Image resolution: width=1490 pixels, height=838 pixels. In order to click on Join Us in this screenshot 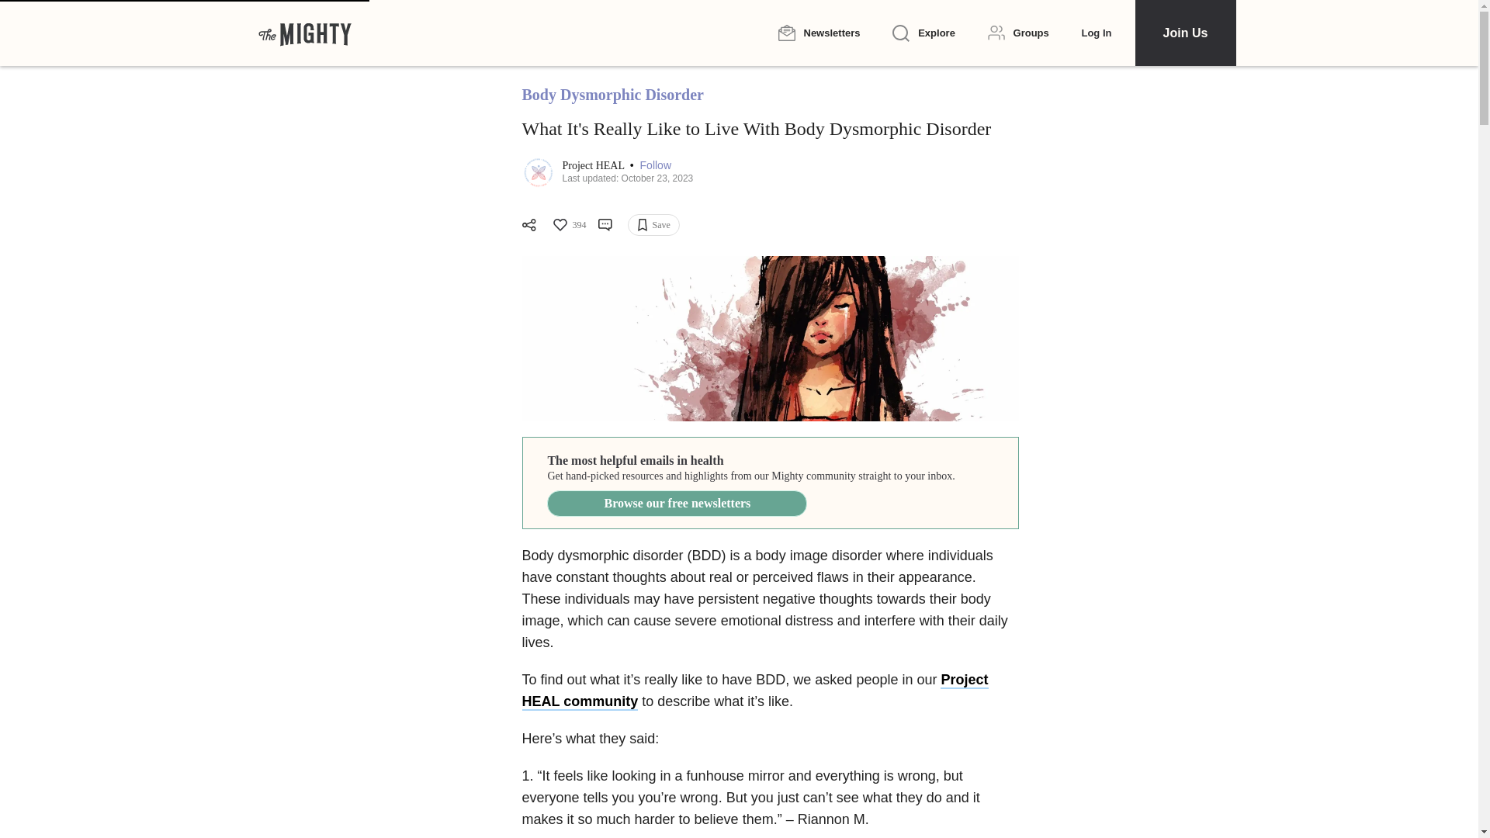, I will do `click(1184, 33)`.